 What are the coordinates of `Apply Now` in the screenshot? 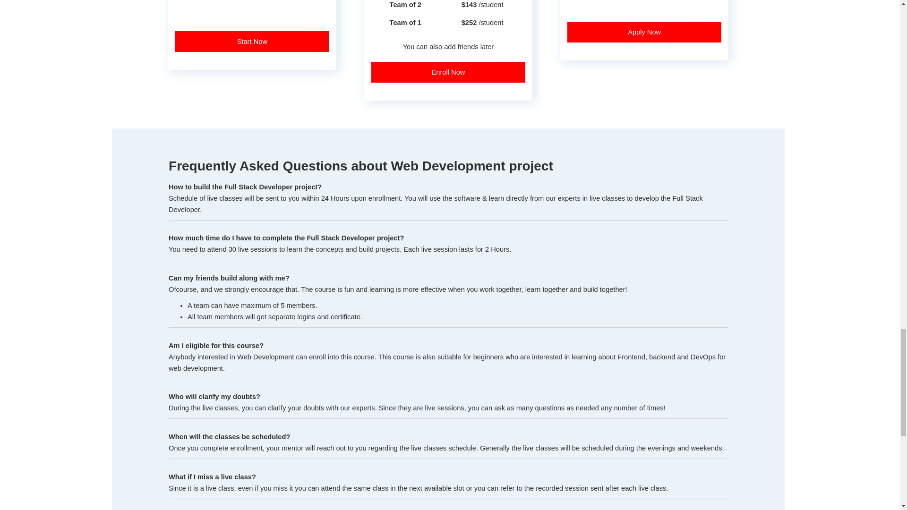 It's located at (644, 32).